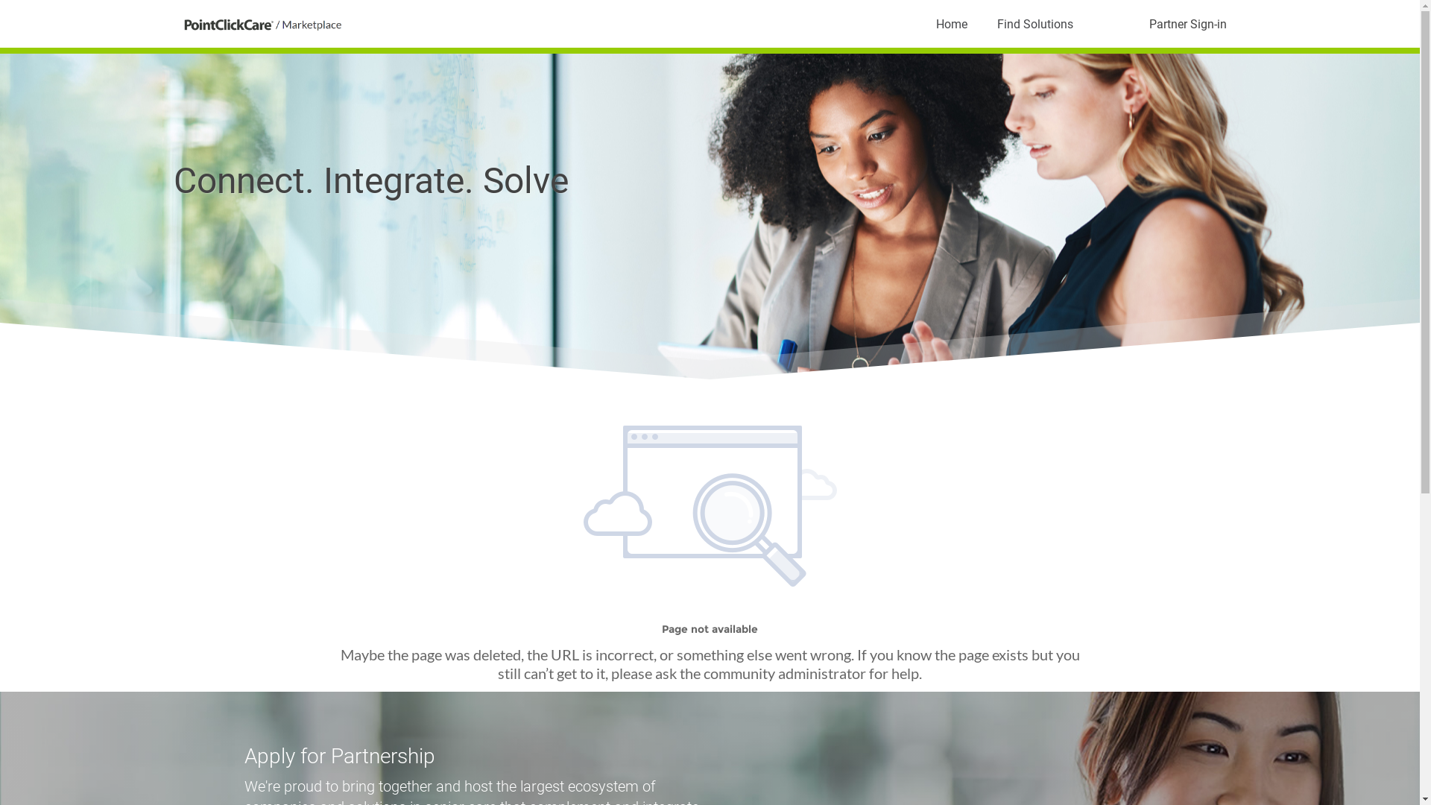  What do you see at coordinates (1187, 24) in the screenshot?
I see `Partner Sign-in` at bounding box center [1187, 24].